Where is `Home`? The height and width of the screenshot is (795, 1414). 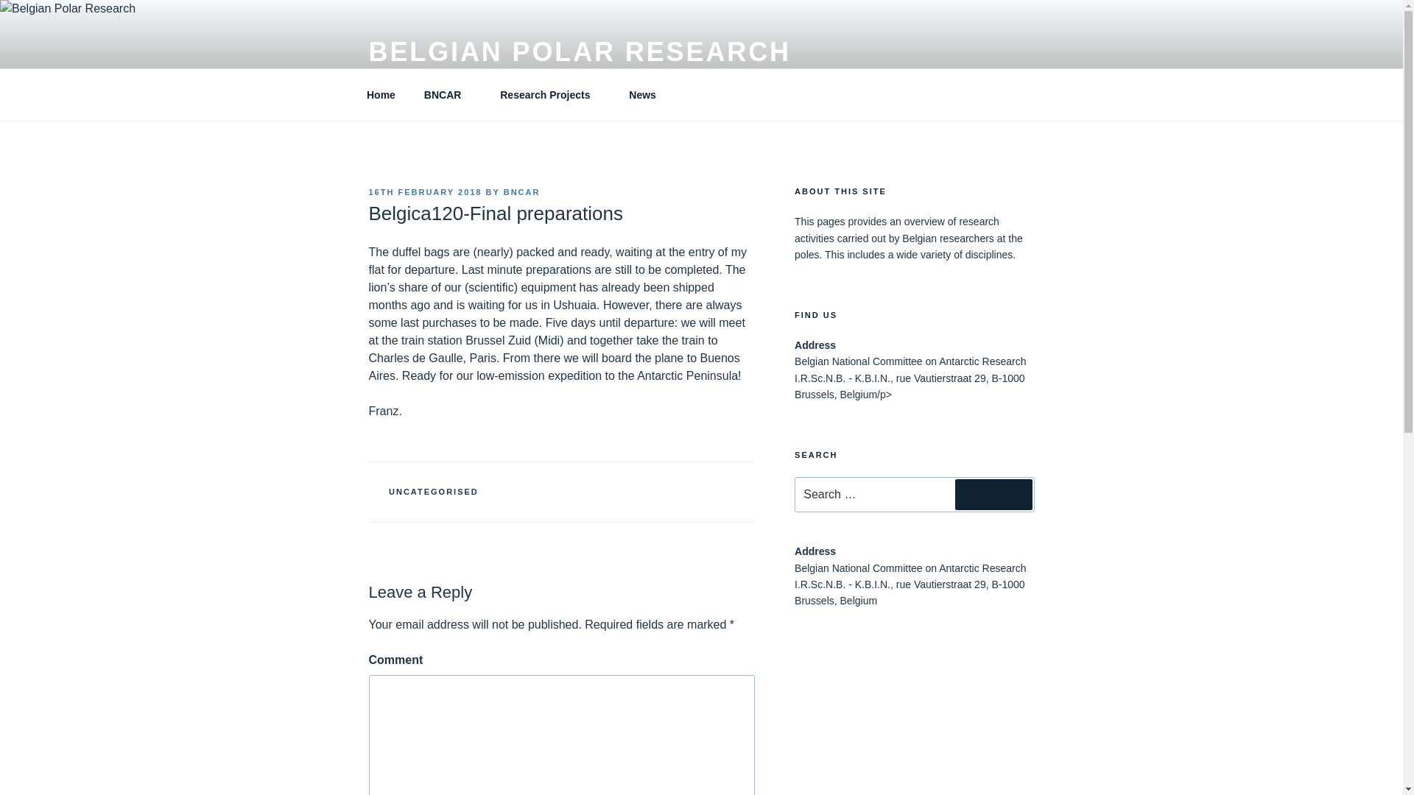 Home is located at coordinates (381, 94).